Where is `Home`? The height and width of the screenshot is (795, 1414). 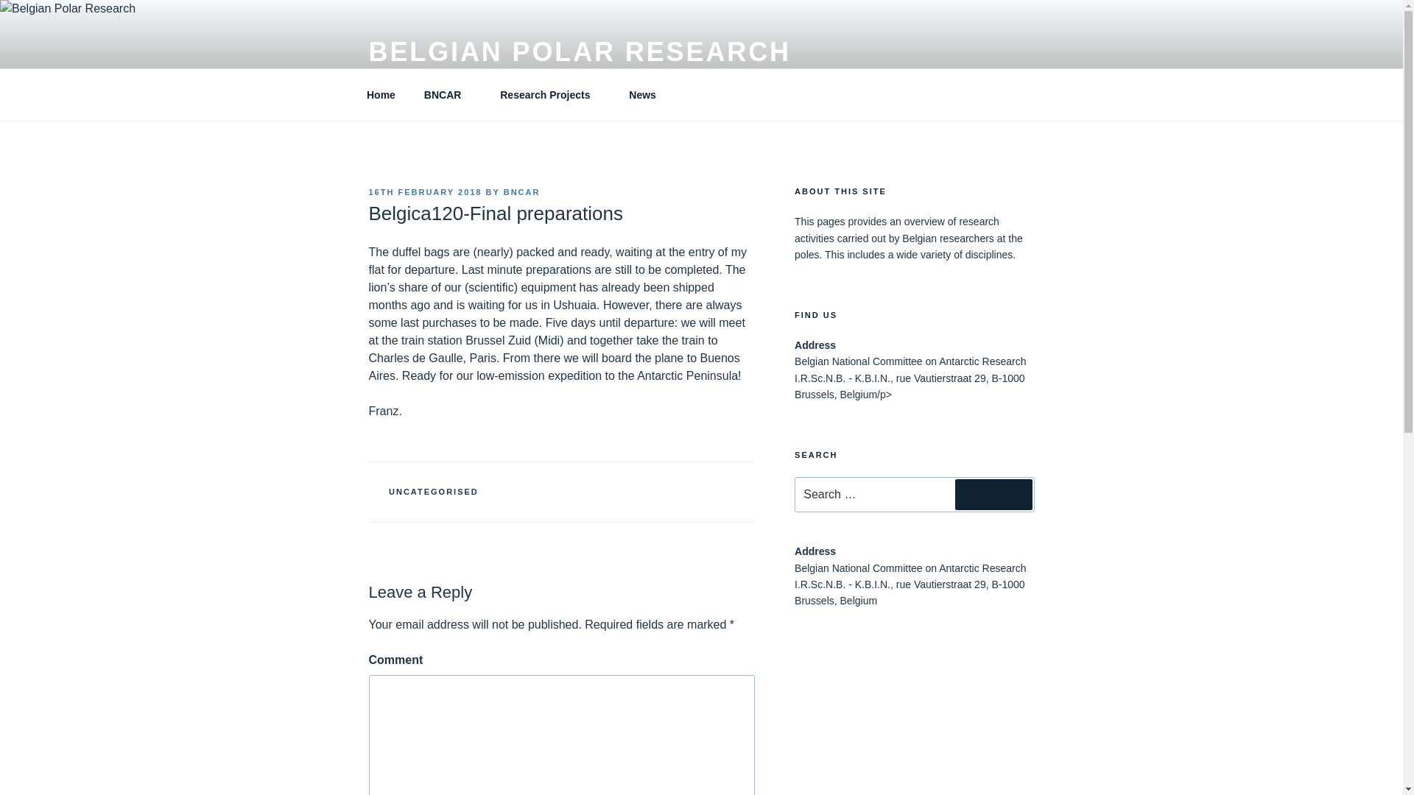 Home is located at coordinates (381, 94).